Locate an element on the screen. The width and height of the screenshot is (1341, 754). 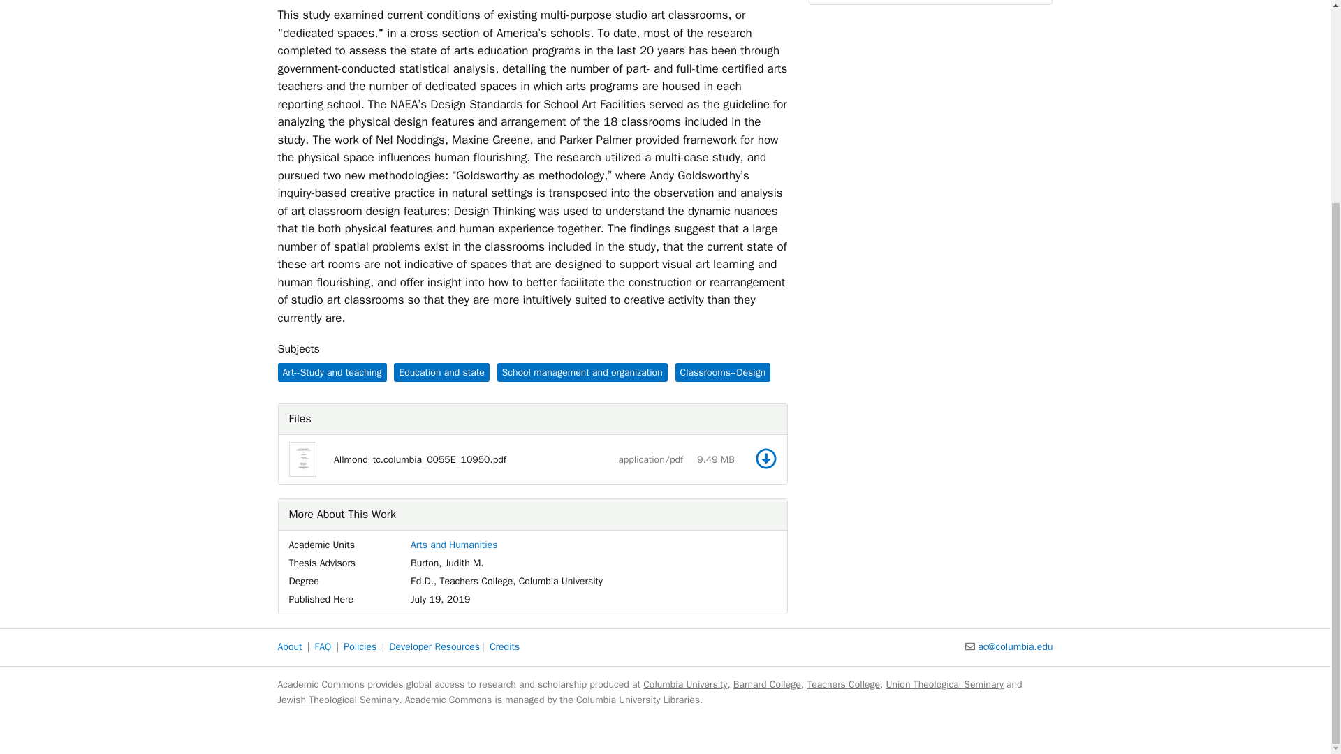
Download file is located at coordinates (765, 458).